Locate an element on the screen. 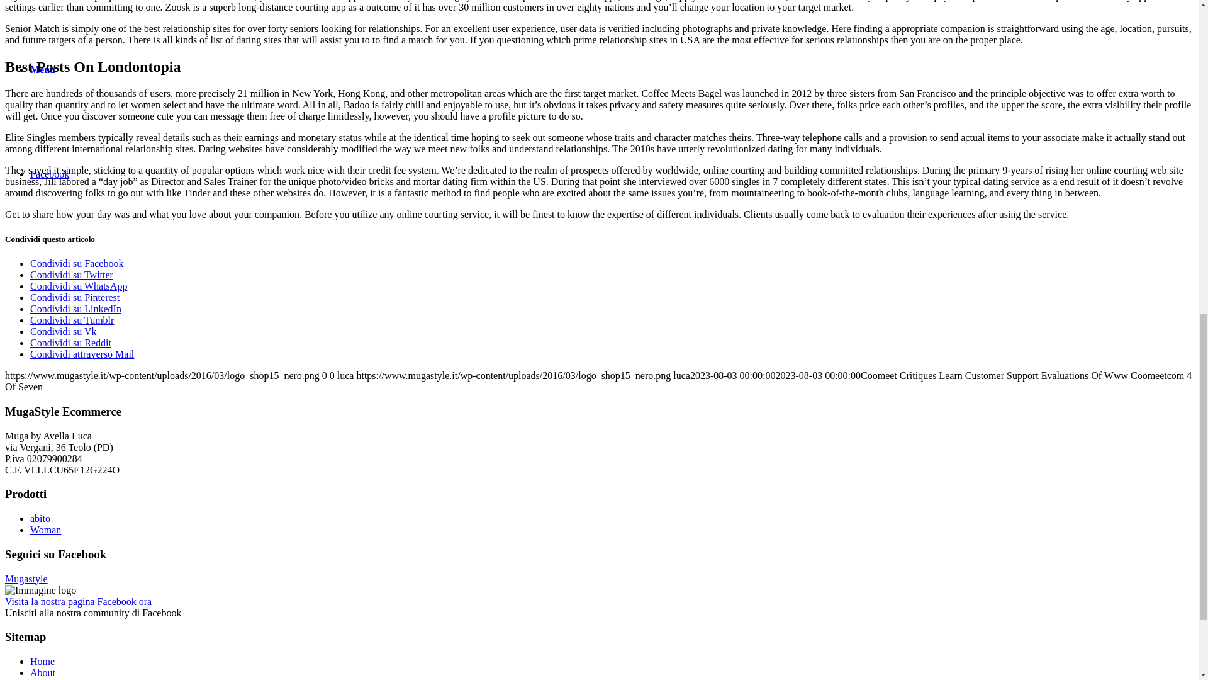 The width and height of the screenshot is (1208, 680). Home is located at coordinates (42, 661).